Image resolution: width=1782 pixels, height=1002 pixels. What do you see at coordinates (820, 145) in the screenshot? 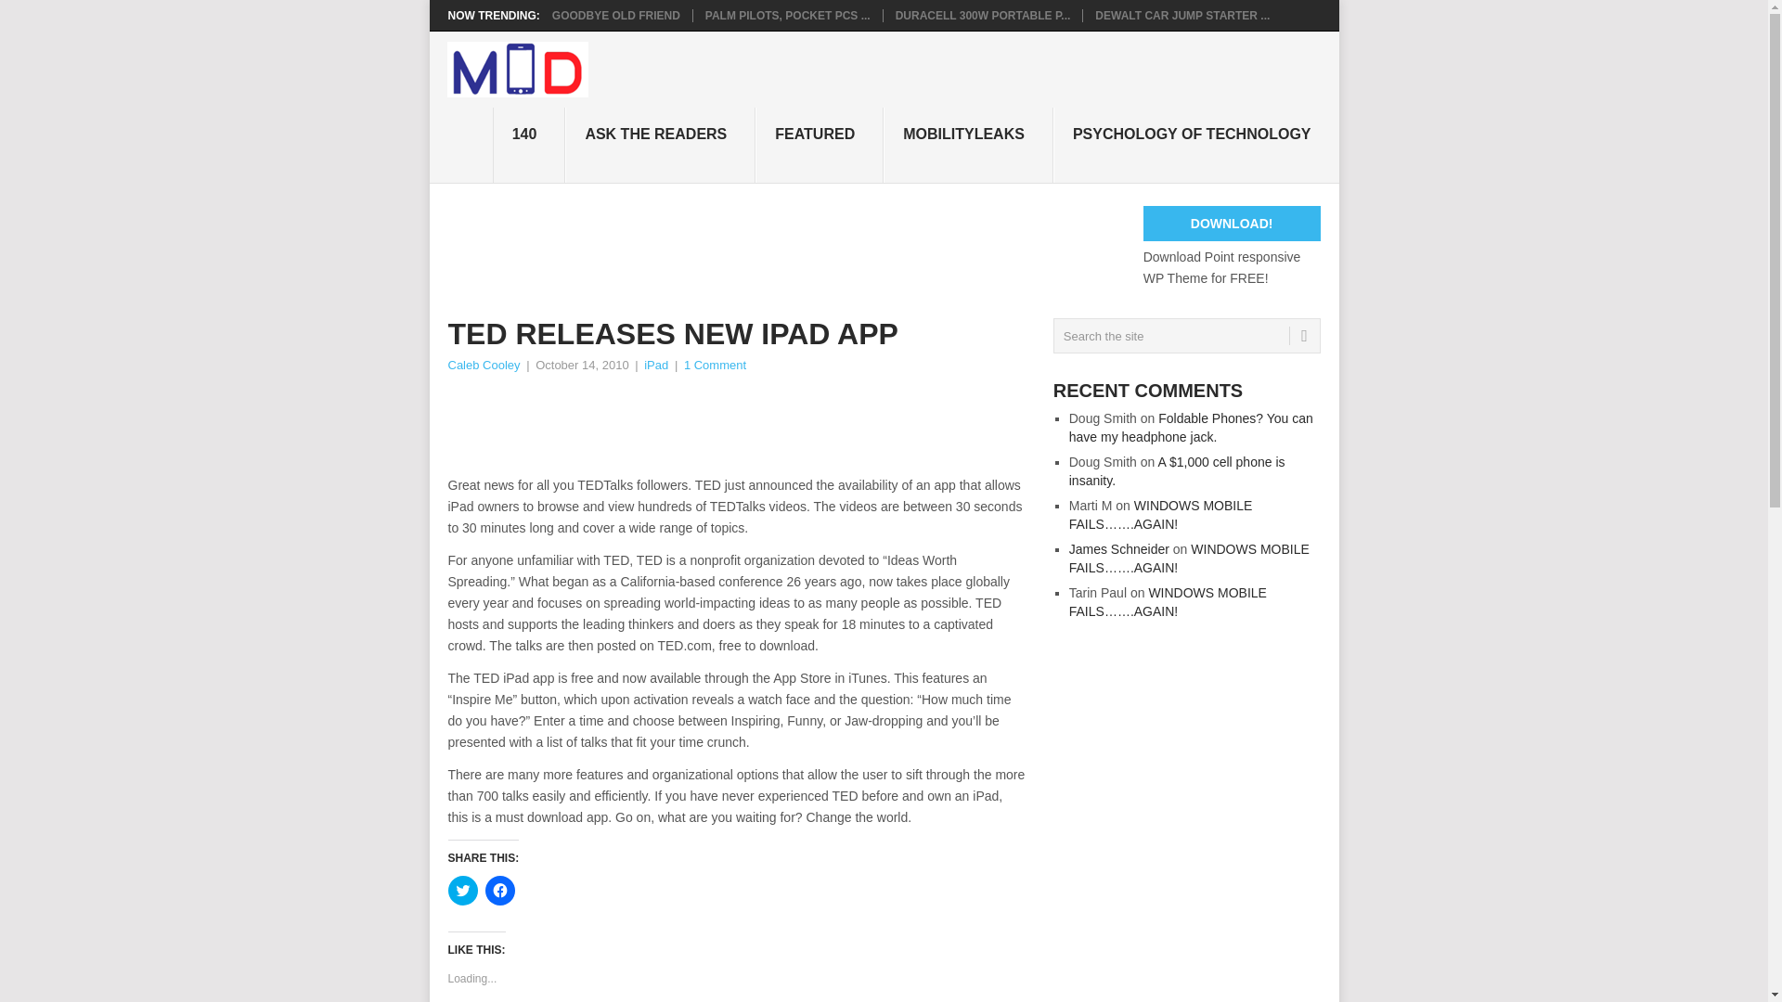
I see `FEATURED` at bounding box center [820, 145].